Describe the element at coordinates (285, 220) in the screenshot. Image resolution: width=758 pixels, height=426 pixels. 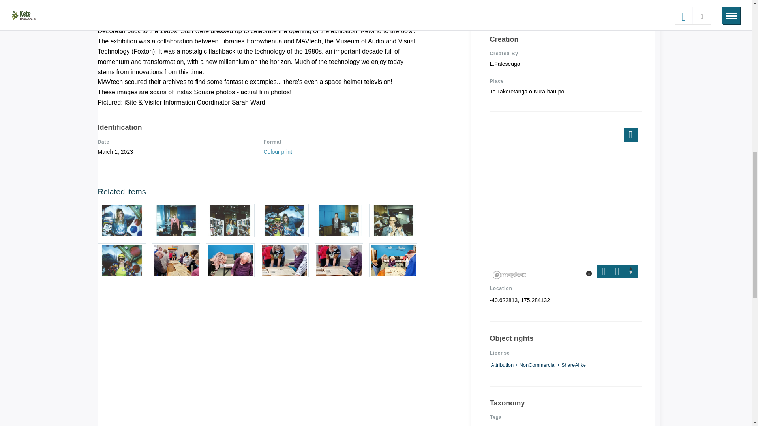
I see `Rewind to the 80's - staff dress-up day` at that location.